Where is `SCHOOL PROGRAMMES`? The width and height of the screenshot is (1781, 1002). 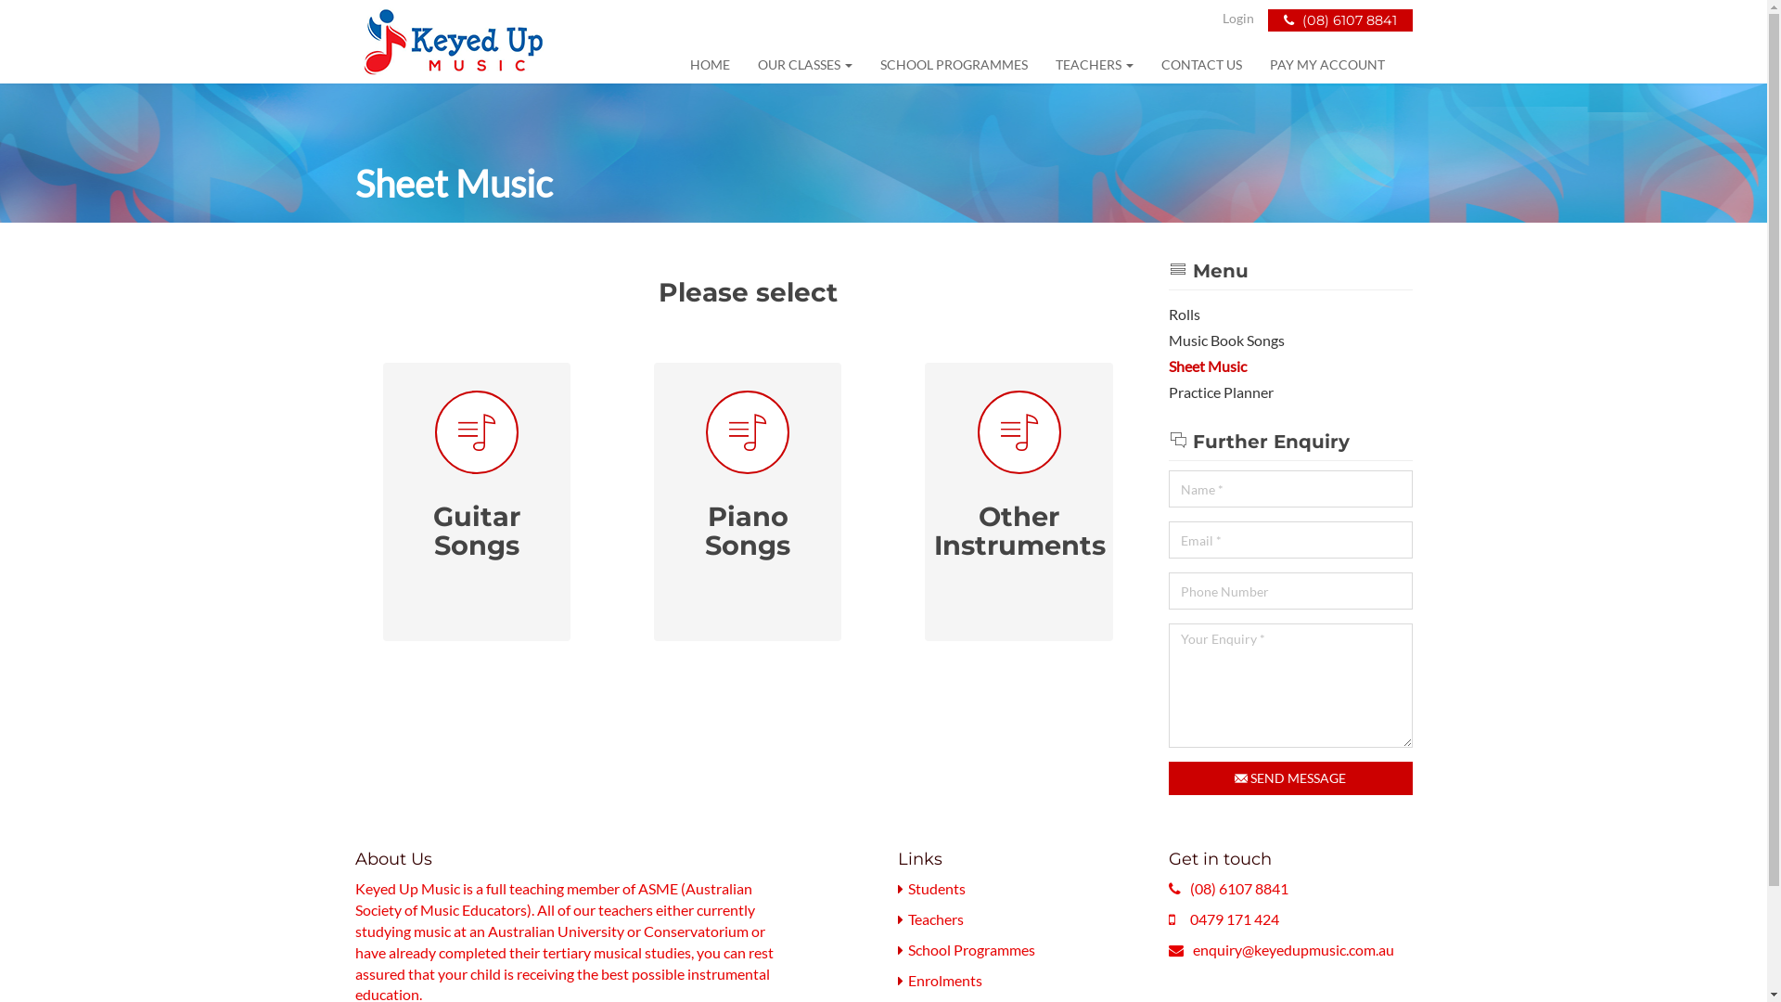 SCHOOL PROGRAMMES is located at coordinates (954, 65).